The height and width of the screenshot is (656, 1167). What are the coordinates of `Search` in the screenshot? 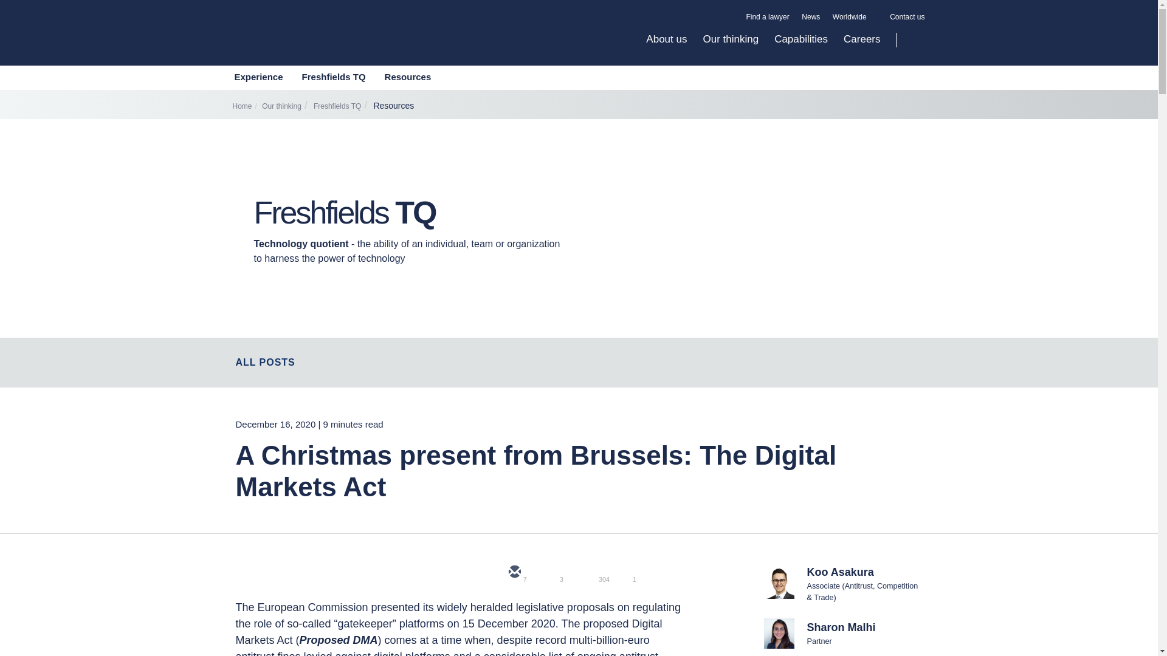 It's located at (911, 40).